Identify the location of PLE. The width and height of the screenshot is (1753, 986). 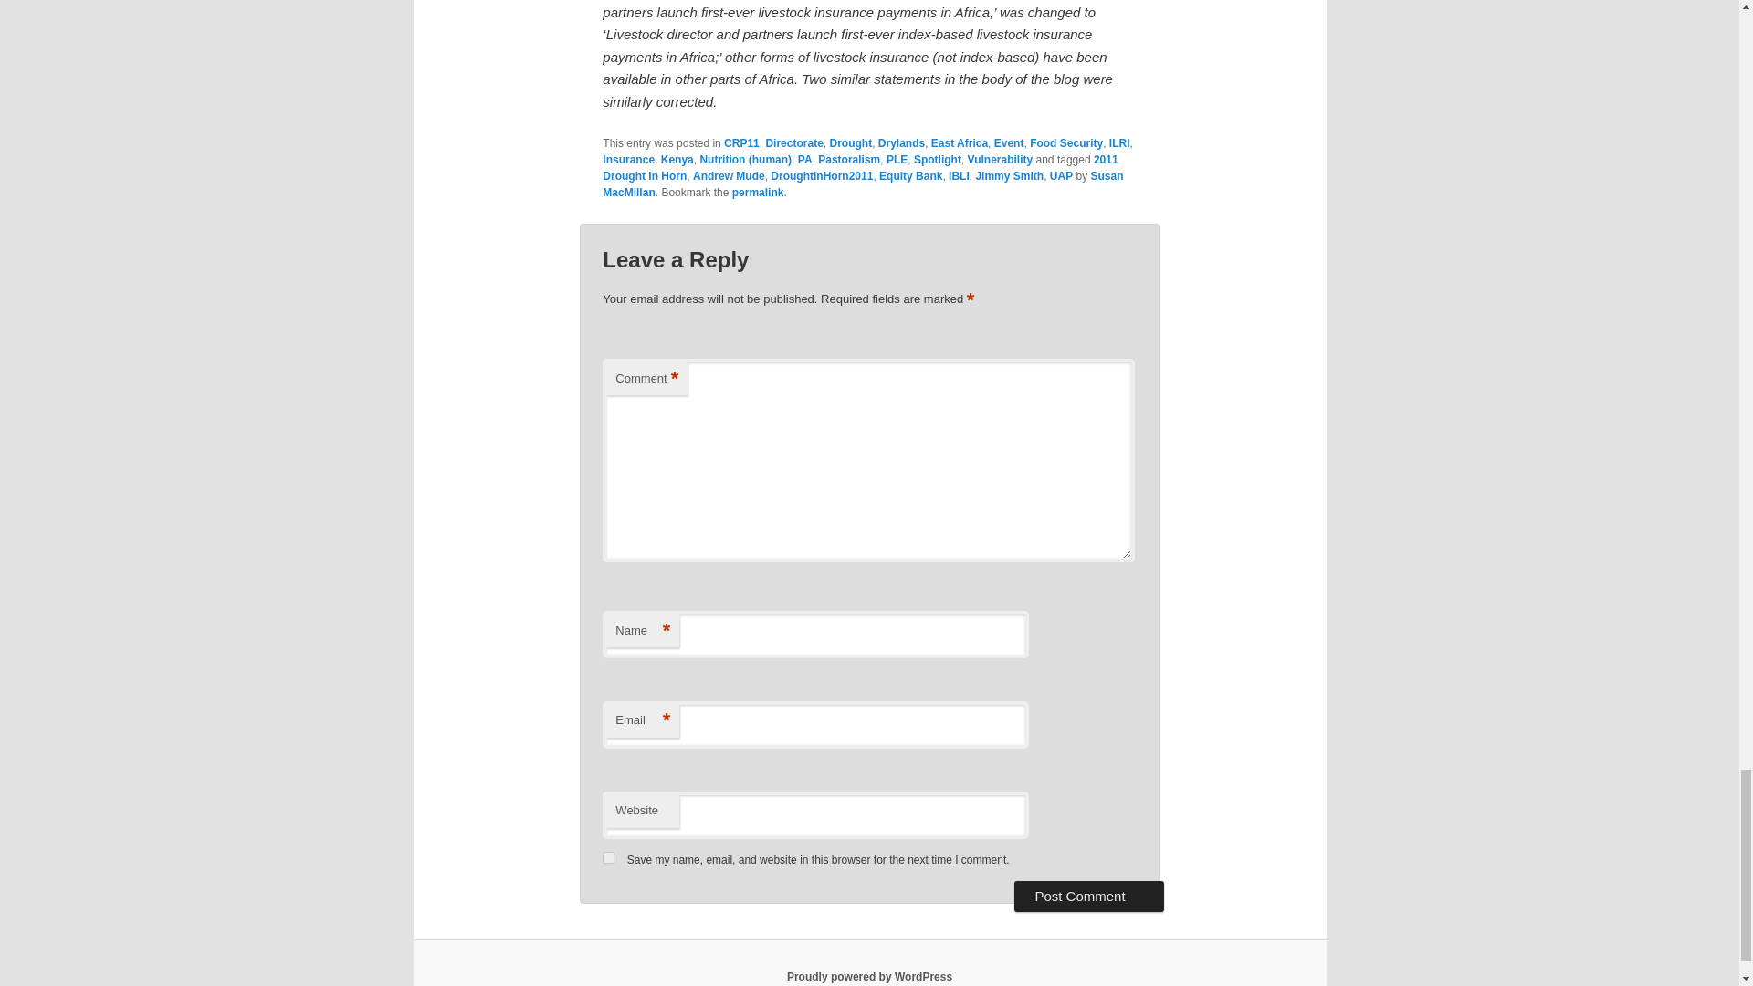
(897, 160).